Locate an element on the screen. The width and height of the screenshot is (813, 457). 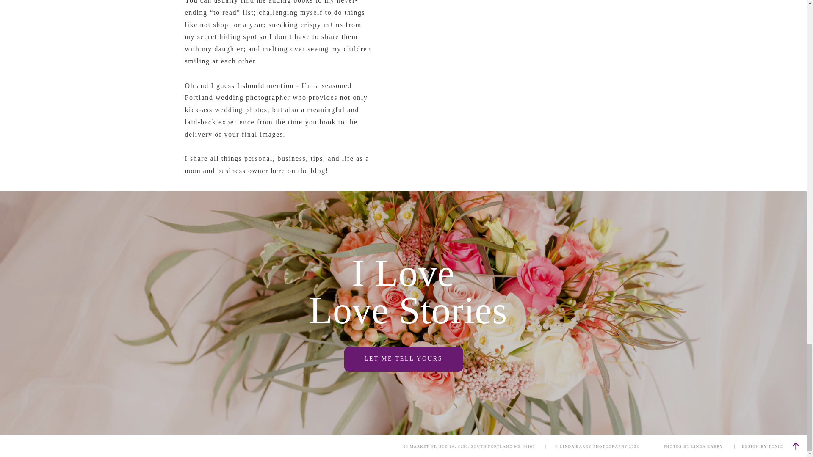
LET ME TELL YOURS is located at coordinates (403, 359).